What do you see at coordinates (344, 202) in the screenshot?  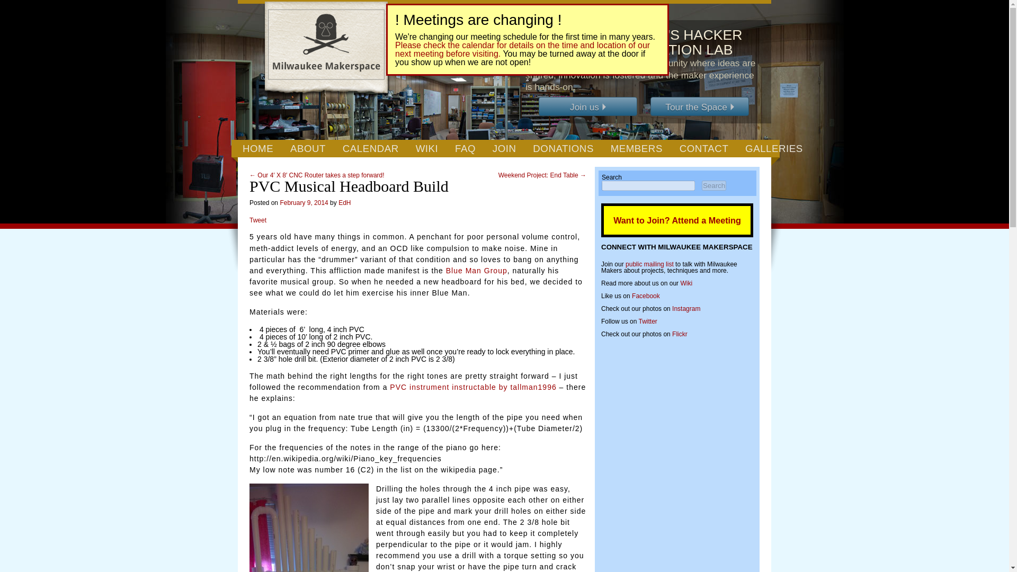 I see `EdH` at bounding box center [344, 202].